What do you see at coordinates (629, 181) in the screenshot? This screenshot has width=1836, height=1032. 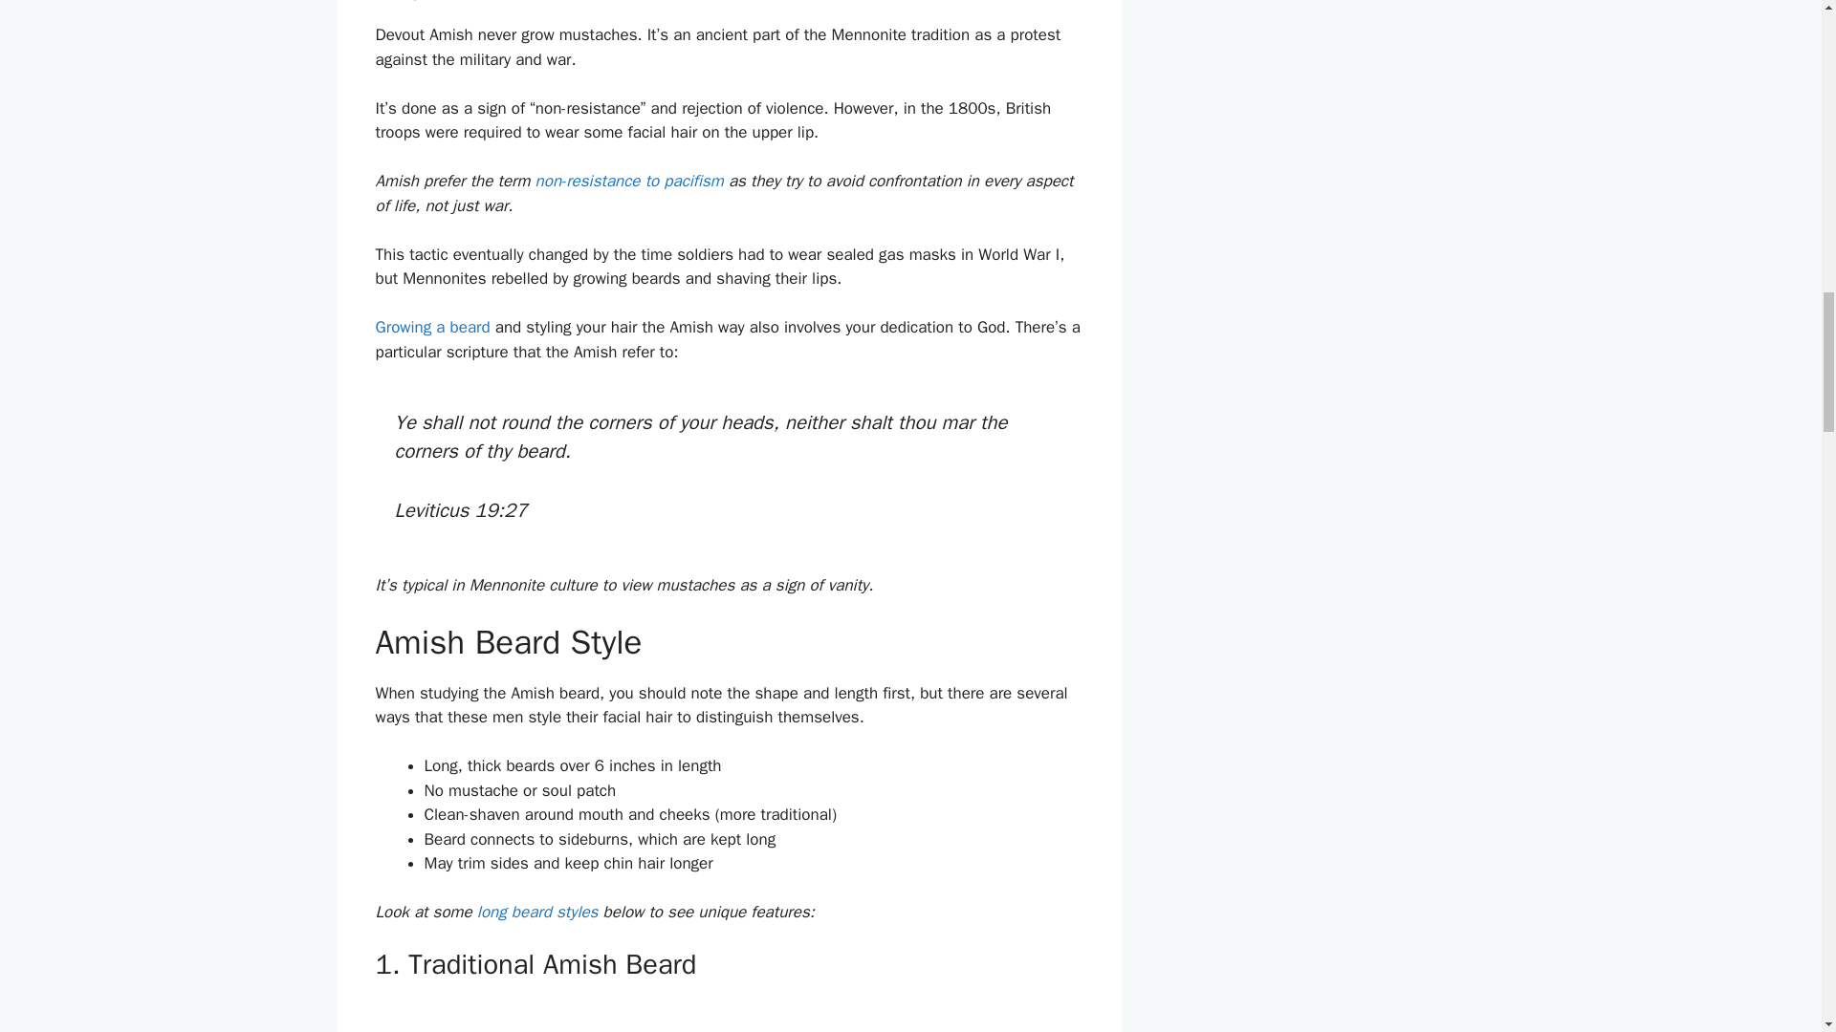 I see `non-resistance to pacifism` at bounding box center [629, 181].